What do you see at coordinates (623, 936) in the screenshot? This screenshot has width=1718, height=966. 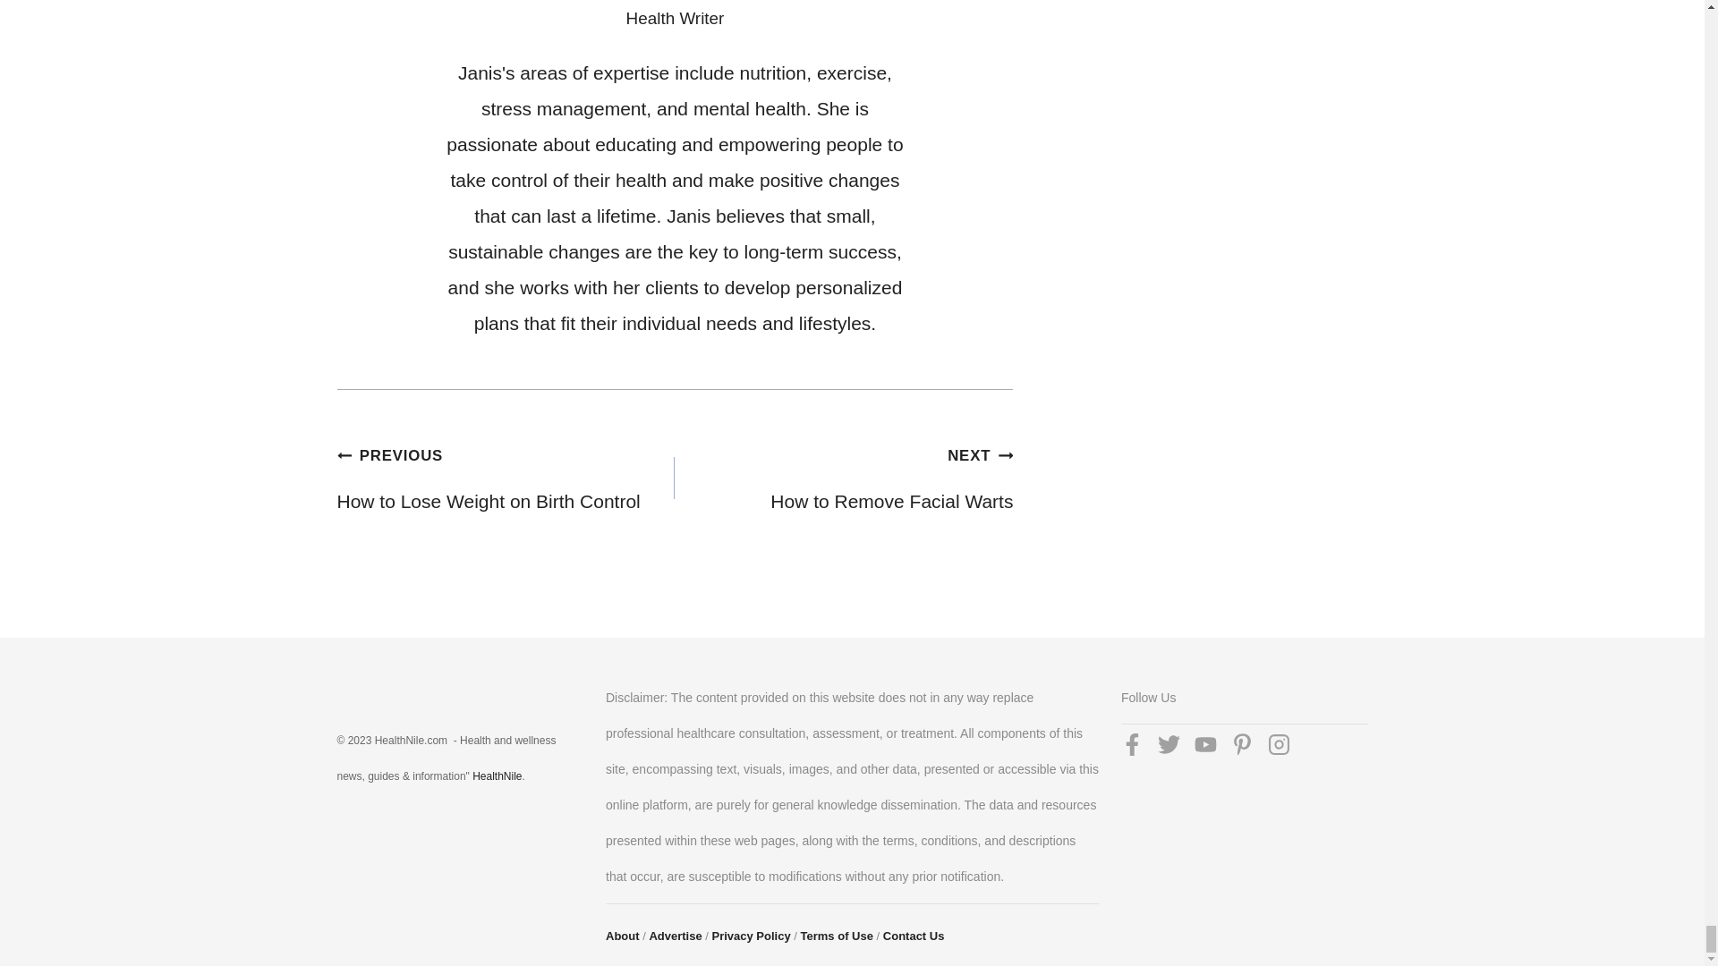 I see `Terms of Use` at bounding box center [623, 936].